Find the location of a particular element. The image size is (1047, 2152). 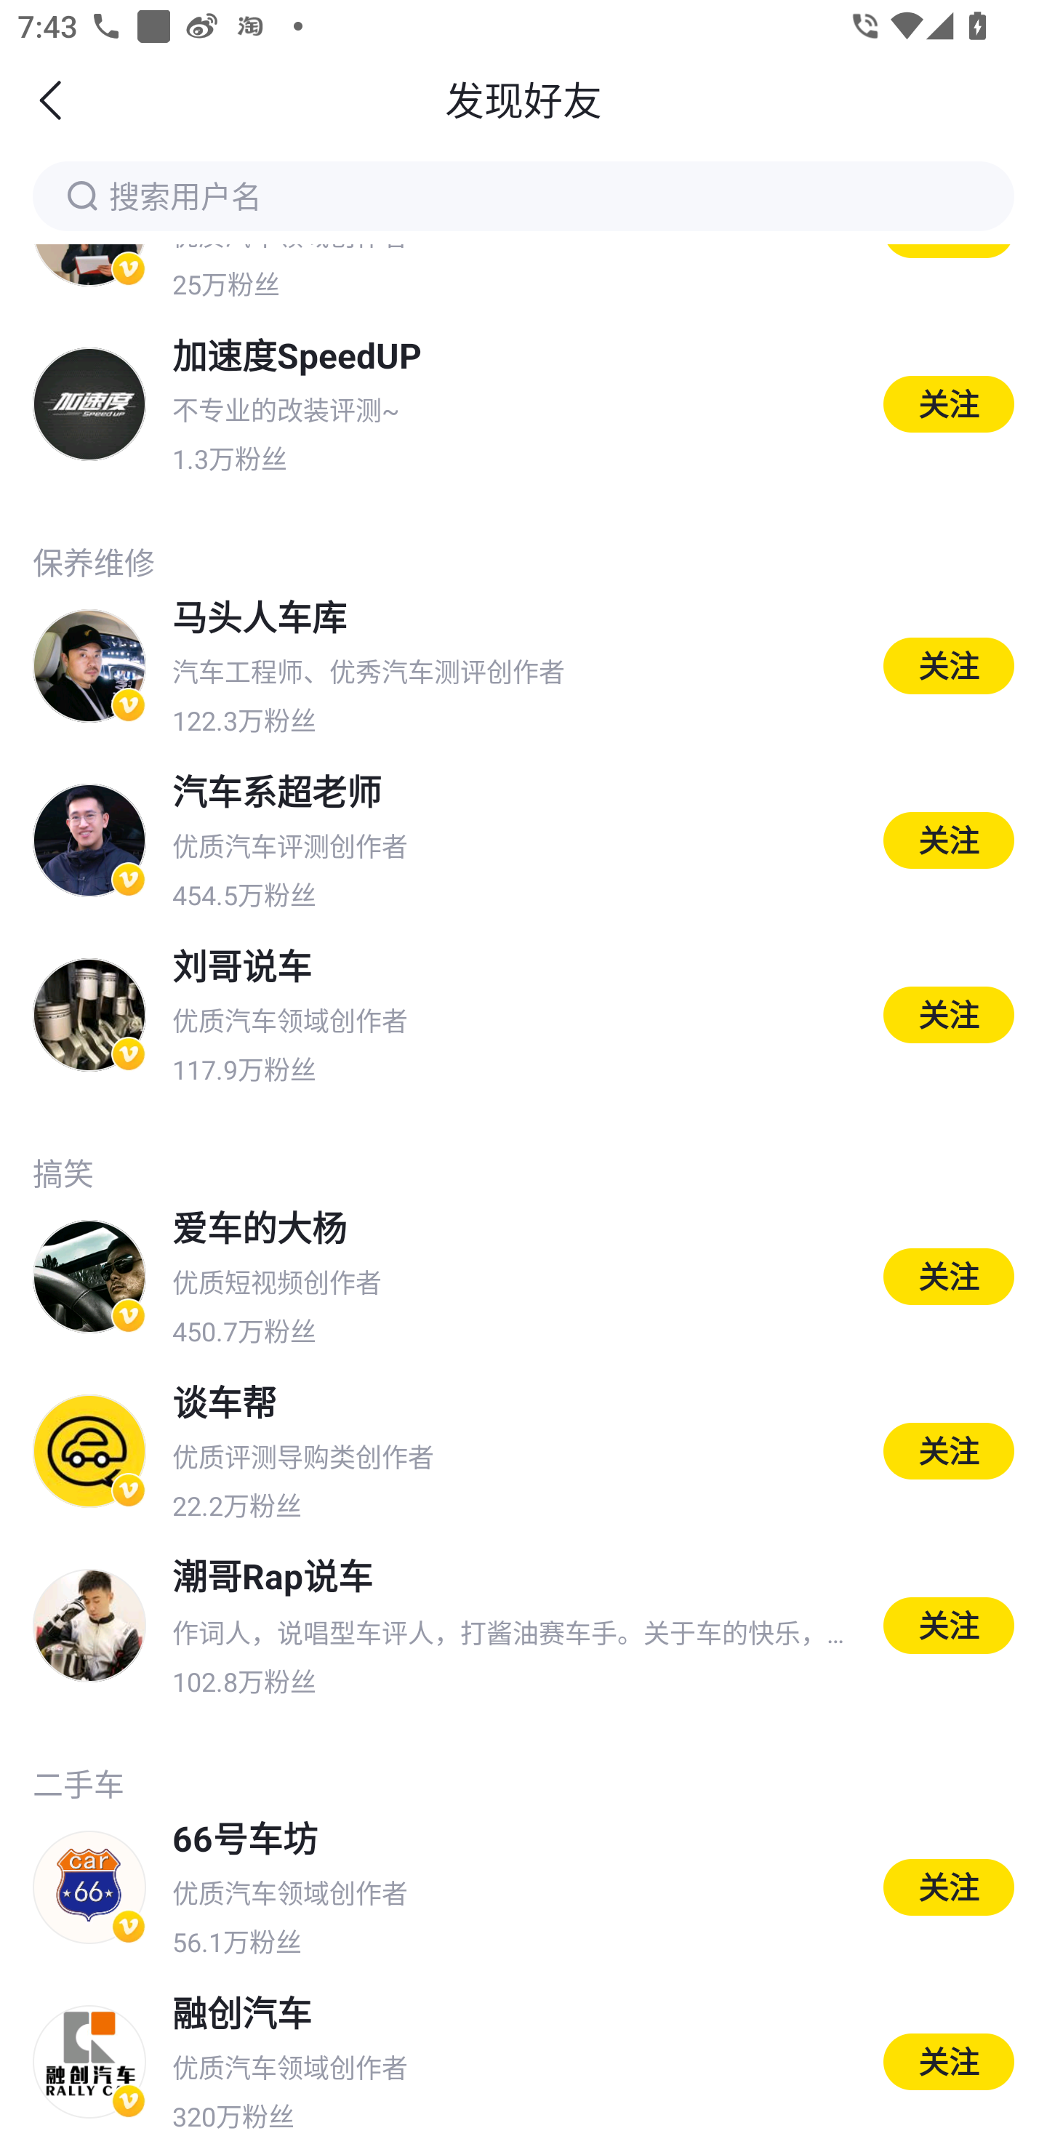

关注 is located at coordinates (949, 840).